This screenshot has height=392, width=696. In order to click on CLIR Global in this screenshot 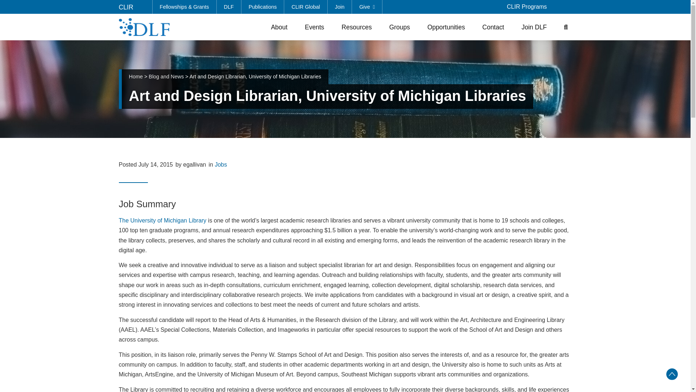, I will do `click(305, 7)`.